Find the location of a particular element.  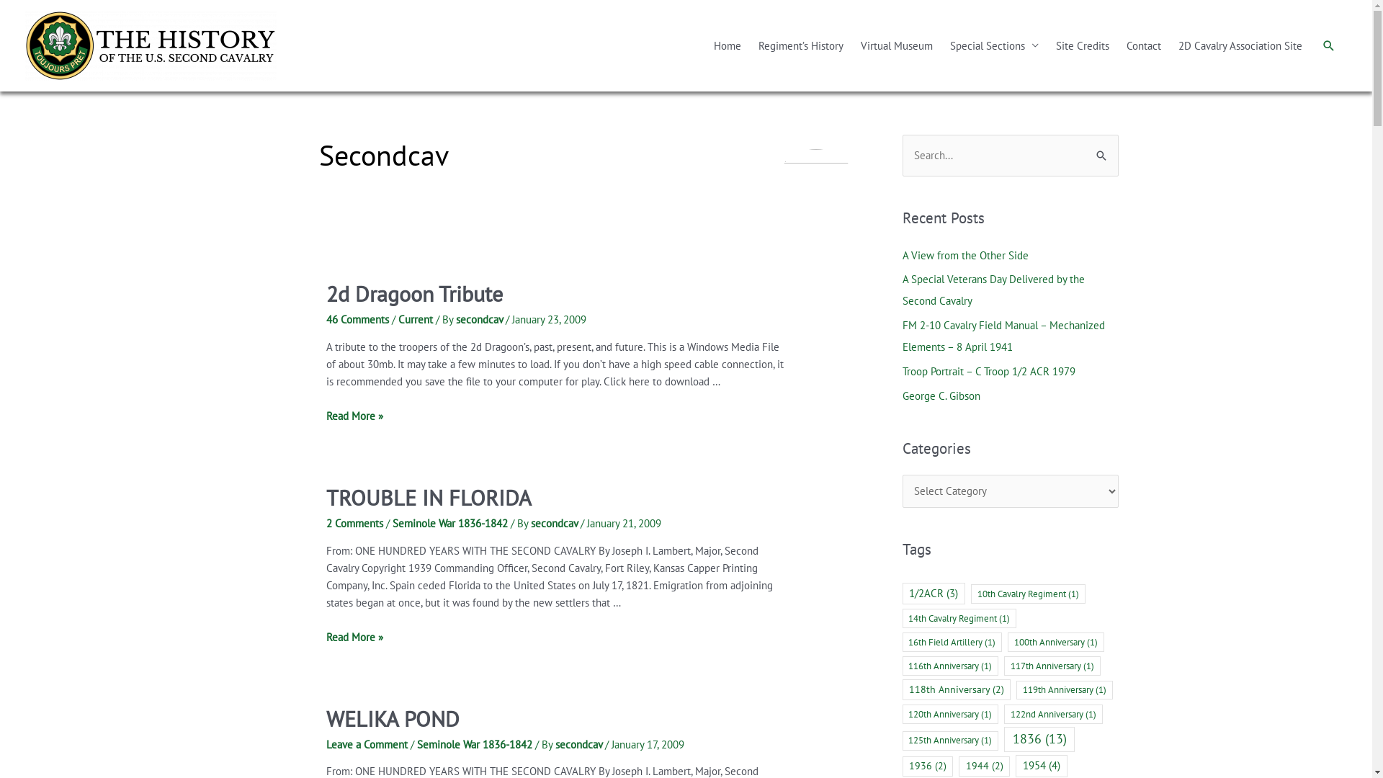

118th Anniversary (2) is located at coordinates (957, 690).